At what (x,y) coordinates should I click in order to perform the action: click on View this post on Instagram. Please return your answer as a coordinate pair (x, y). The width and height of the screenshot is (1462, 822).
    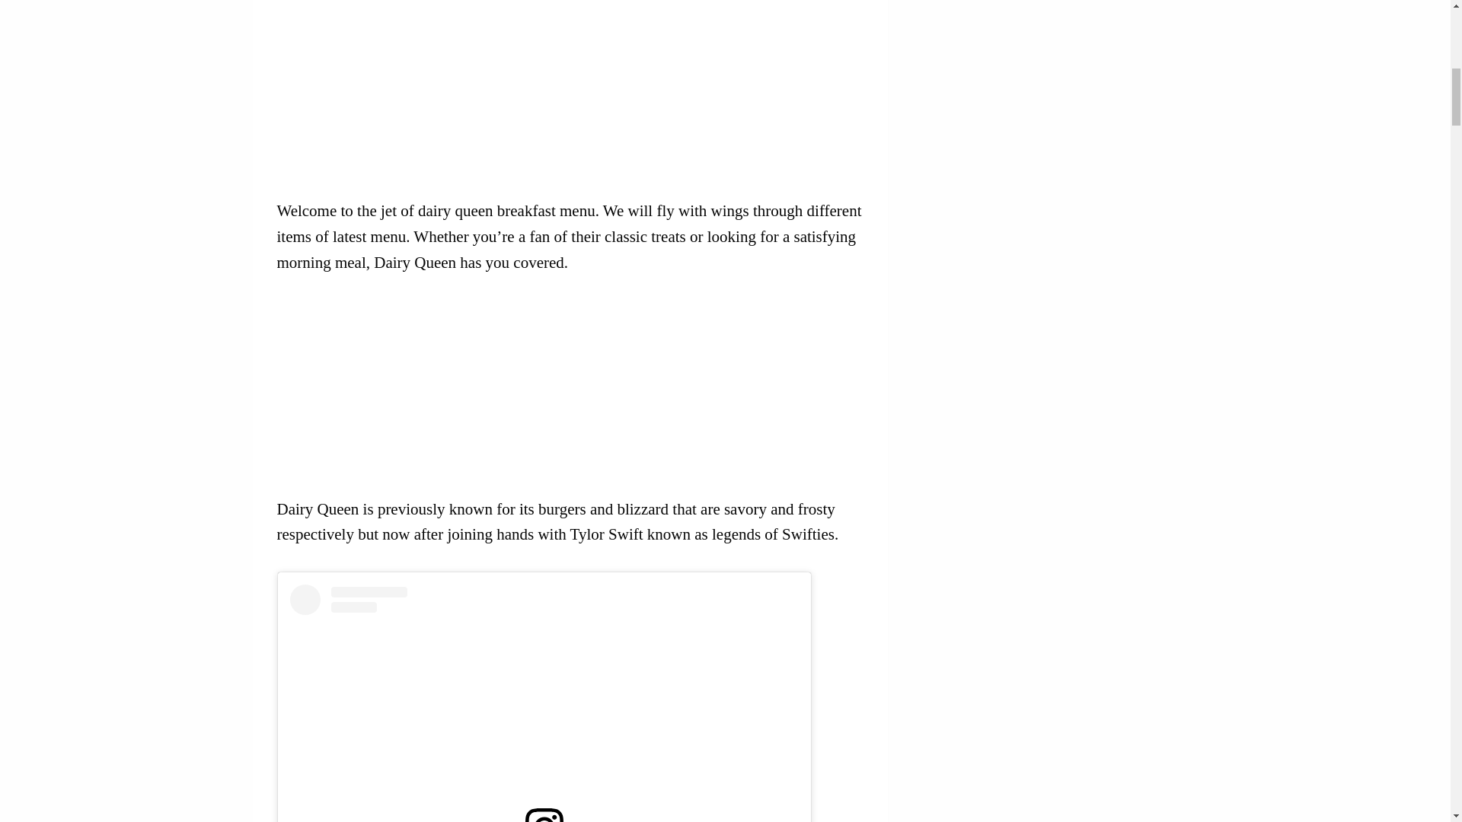
    Looking at the image, I should click on (544, 703).